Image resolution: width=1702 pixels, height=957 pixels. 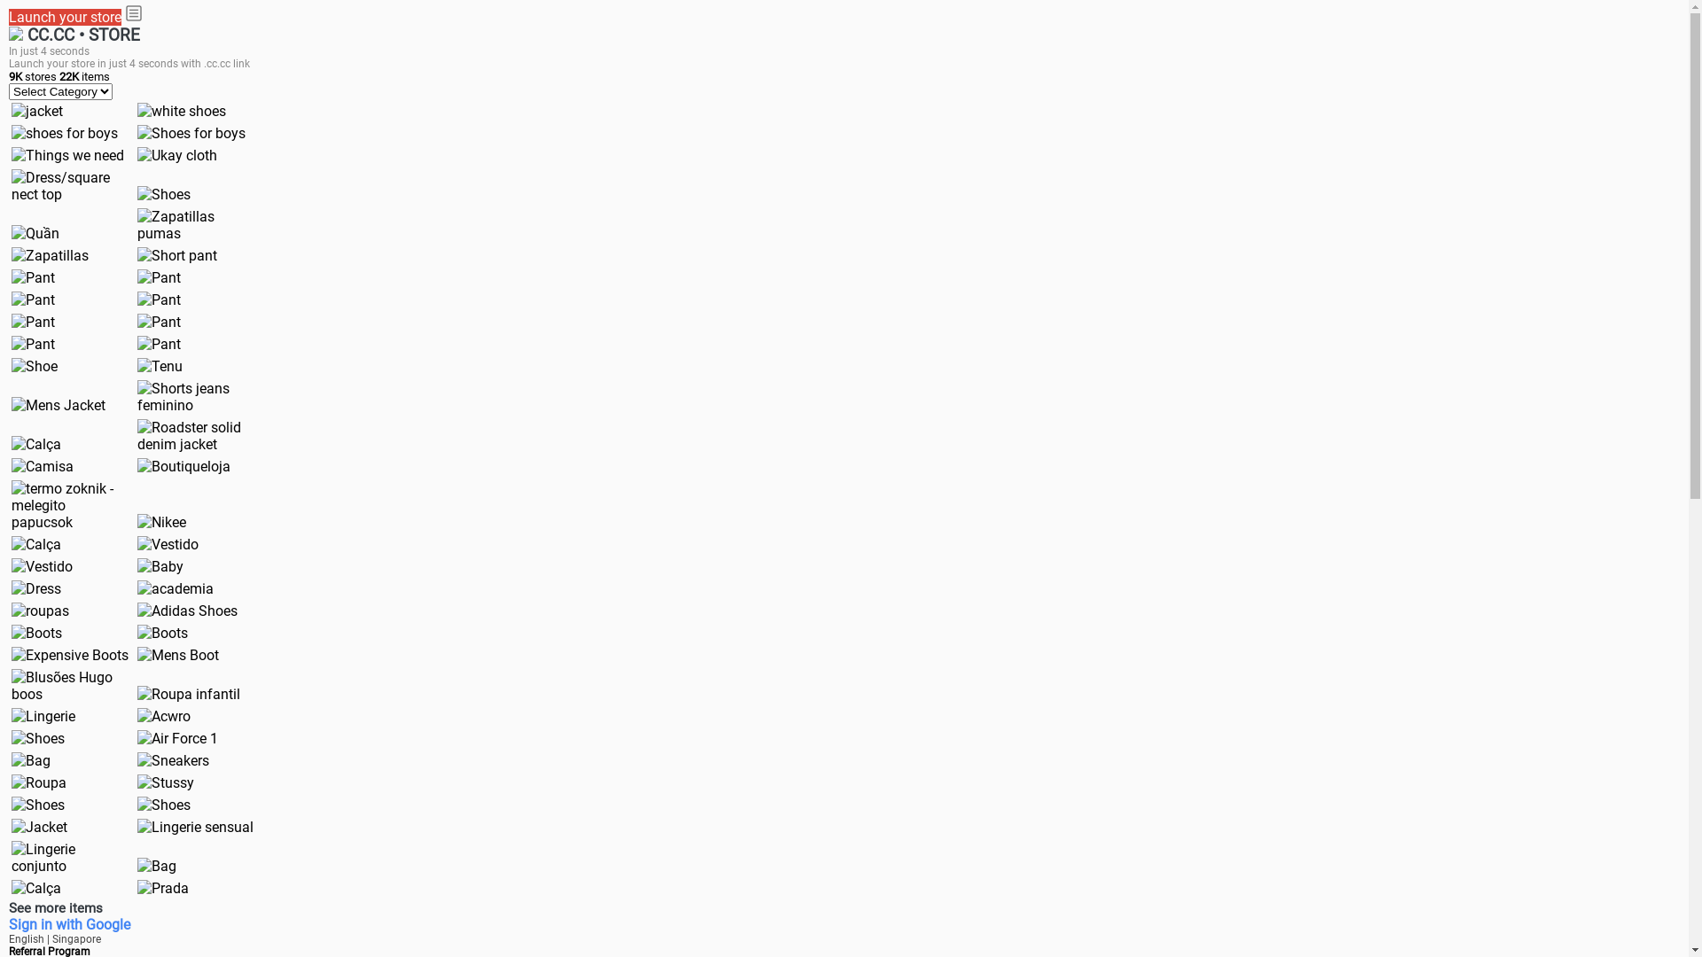 I want to click on Bag, so click(x=157, y=867).